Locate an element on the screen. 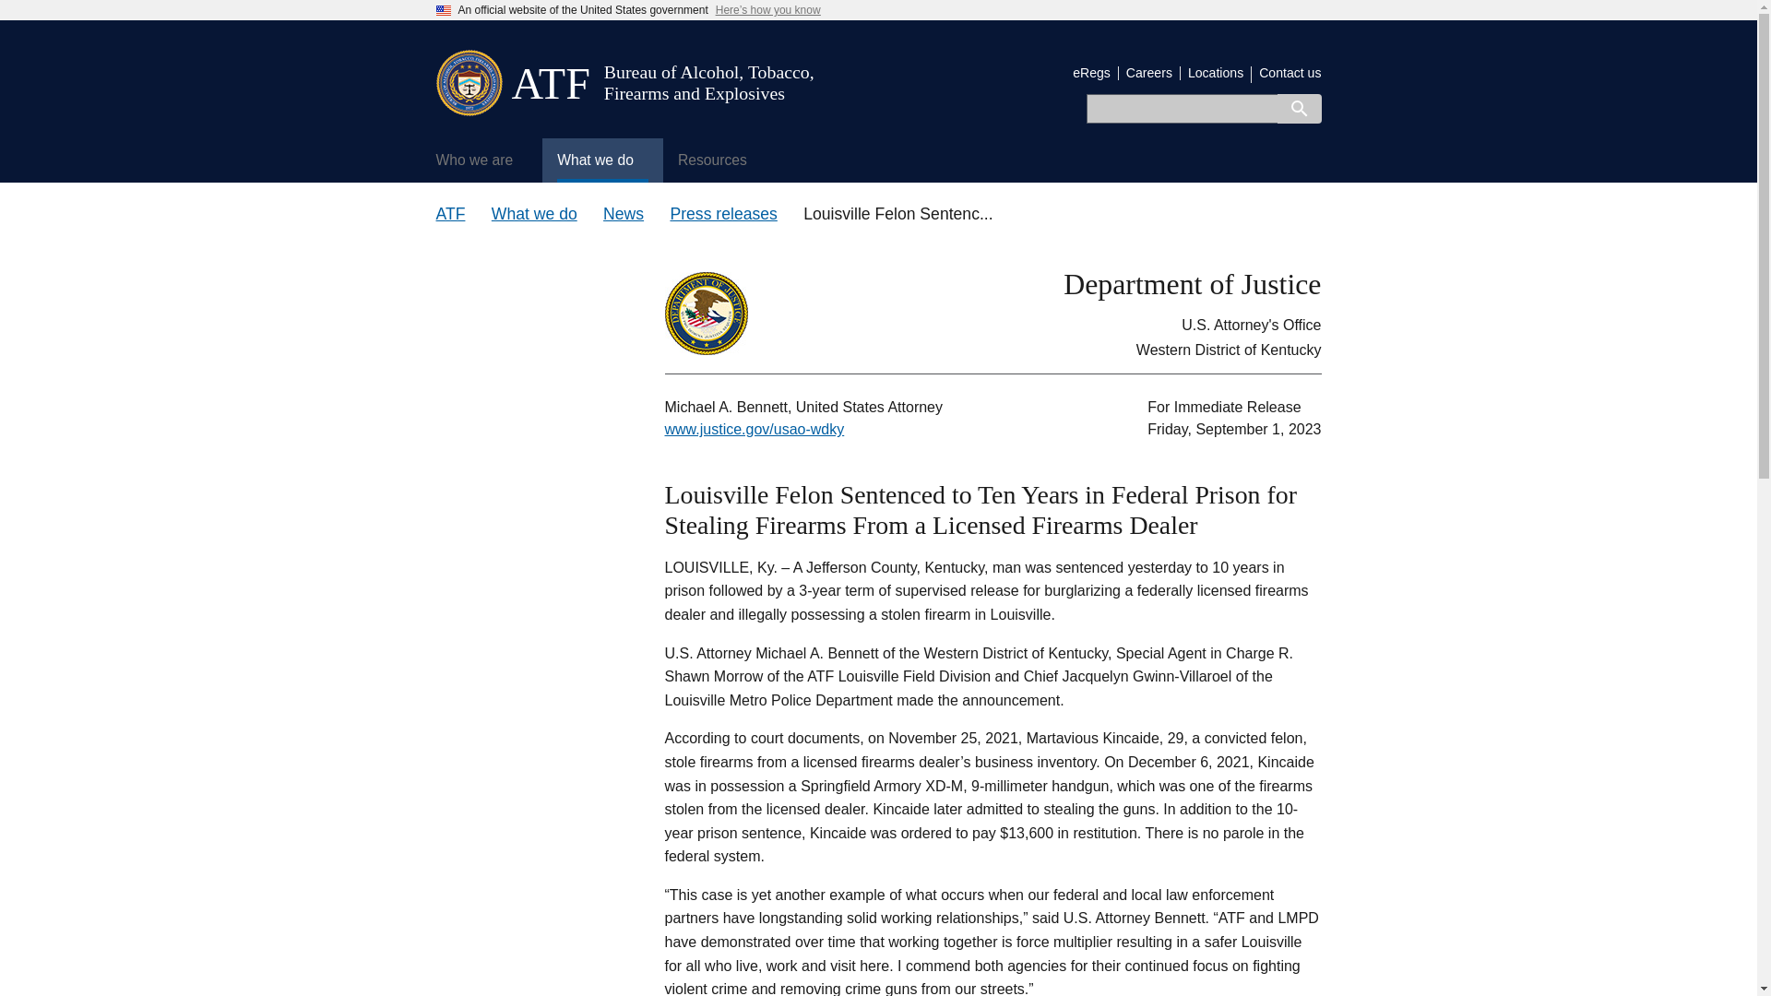  ATF is located at coordinates (450, 214).